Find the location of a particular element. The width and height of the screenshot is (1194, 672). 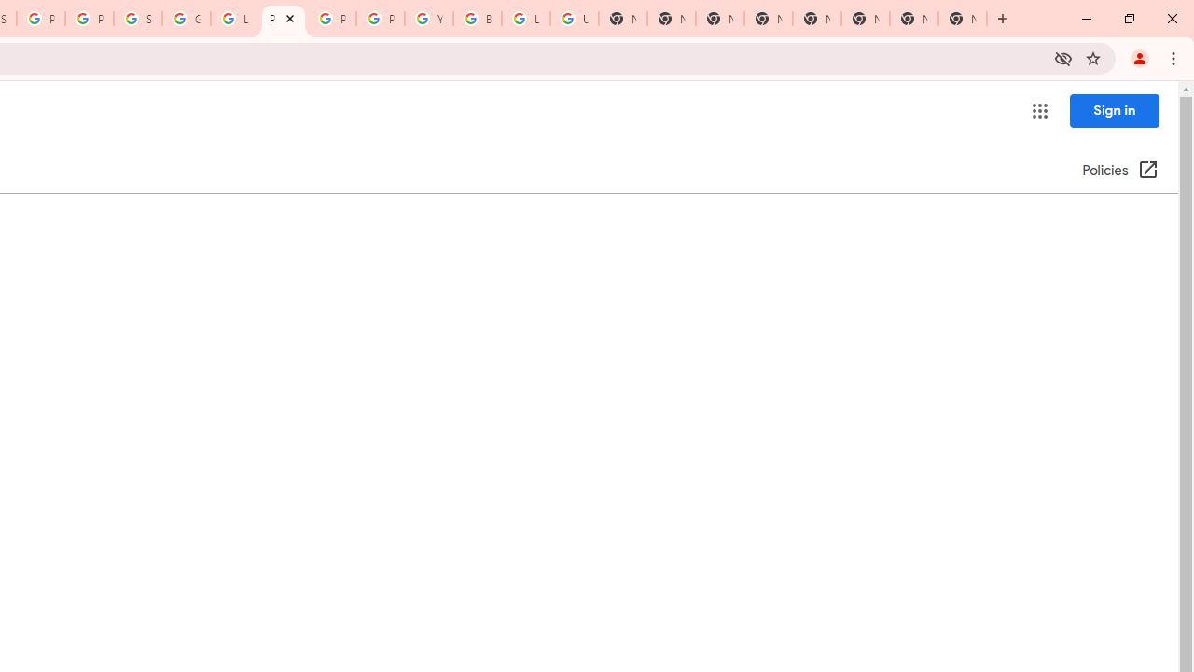

New Tab is located at coordinates (720, 19).